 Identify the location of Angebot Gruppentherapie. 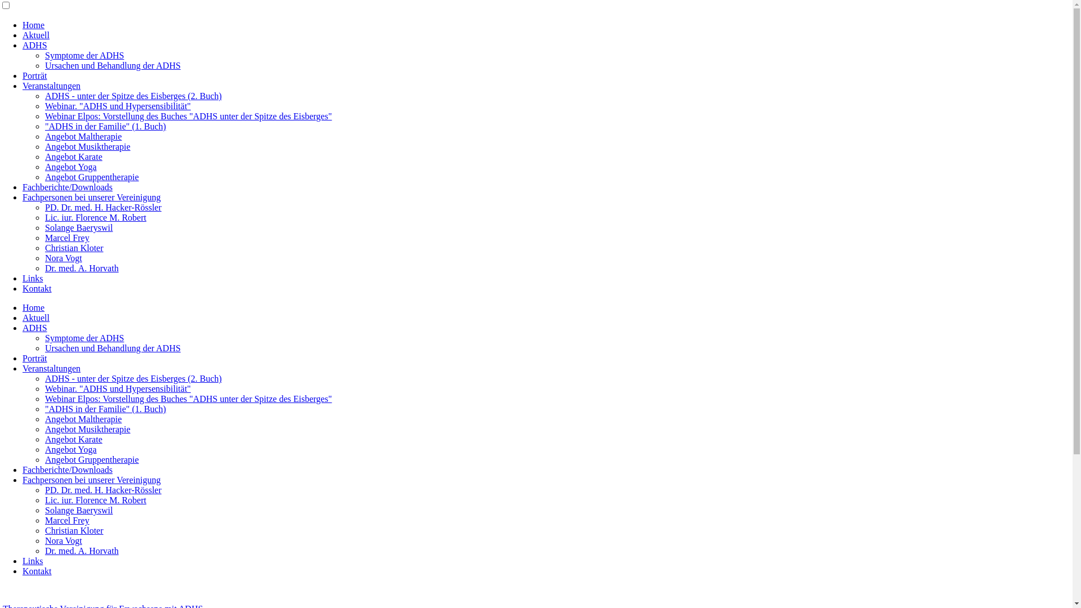
(92, 459).